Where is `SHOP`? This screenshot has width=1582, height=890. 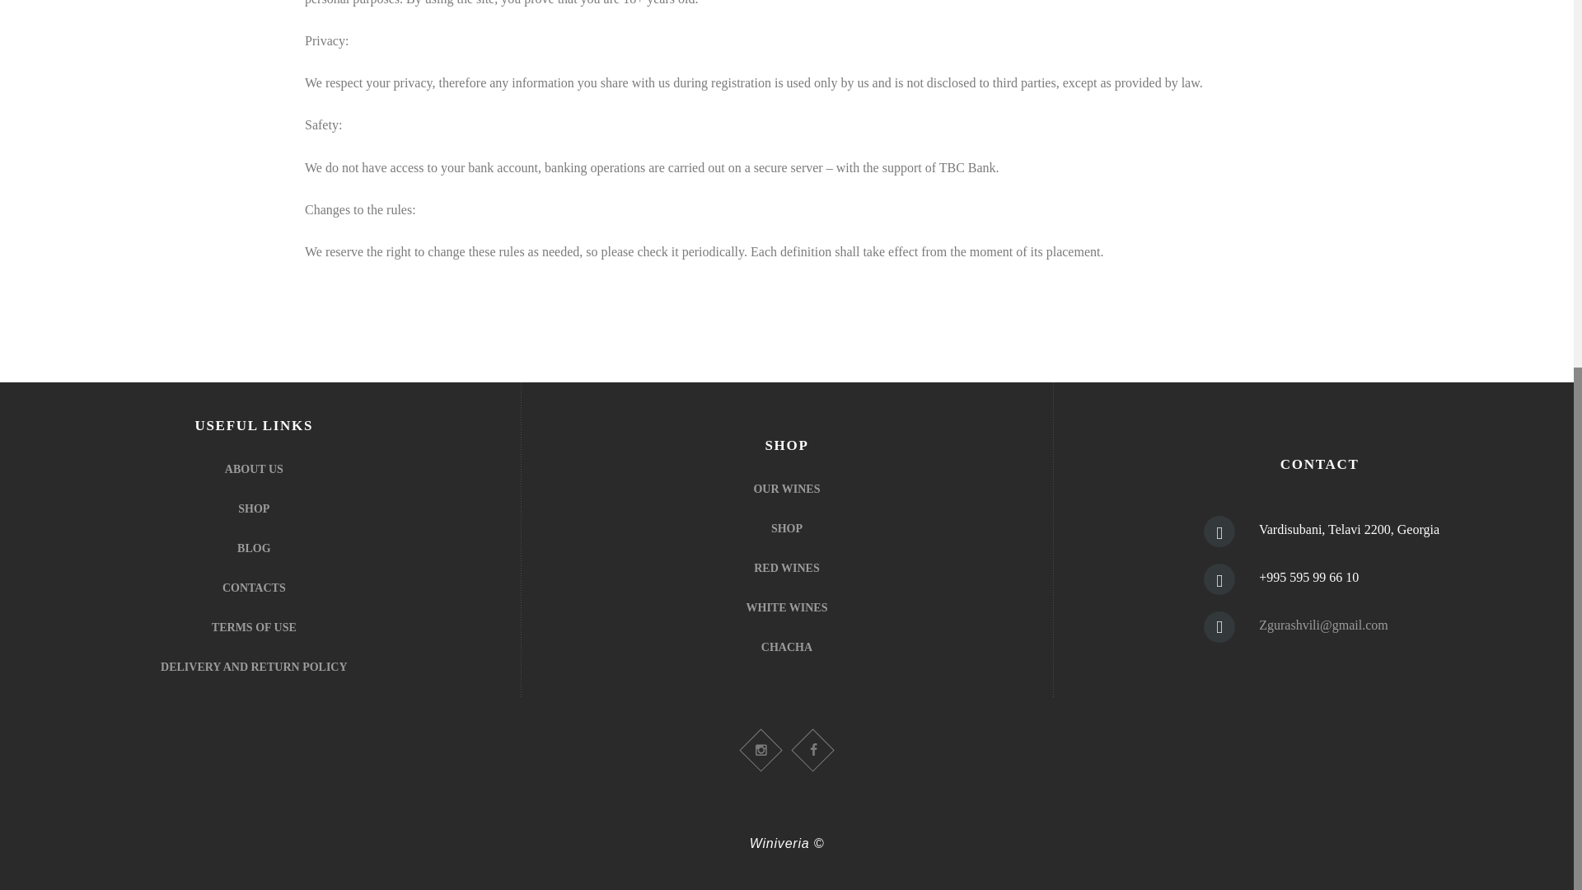 SHOP is located at coordinates (786, 528).